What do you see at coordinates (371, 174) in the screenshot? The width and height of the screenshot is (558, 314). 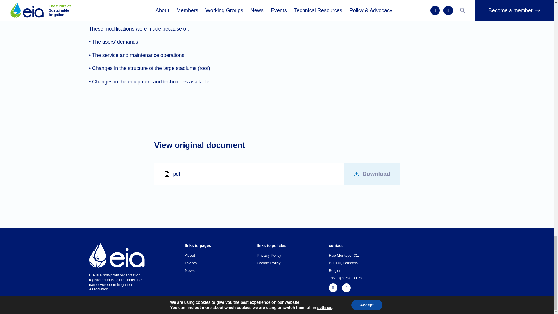 I see `Download` at bounding box center [371, 174].